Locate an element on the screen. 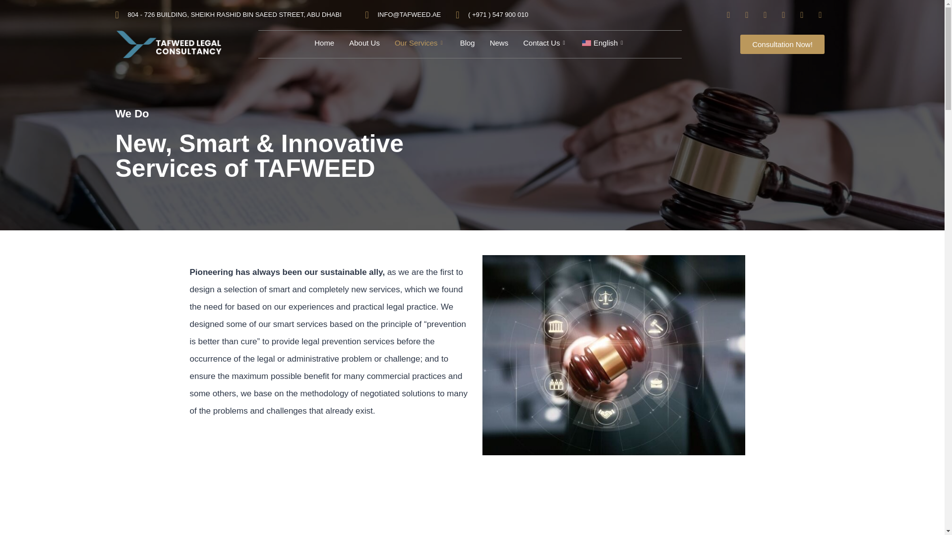  Our Services is located at coordinates (420, 43).